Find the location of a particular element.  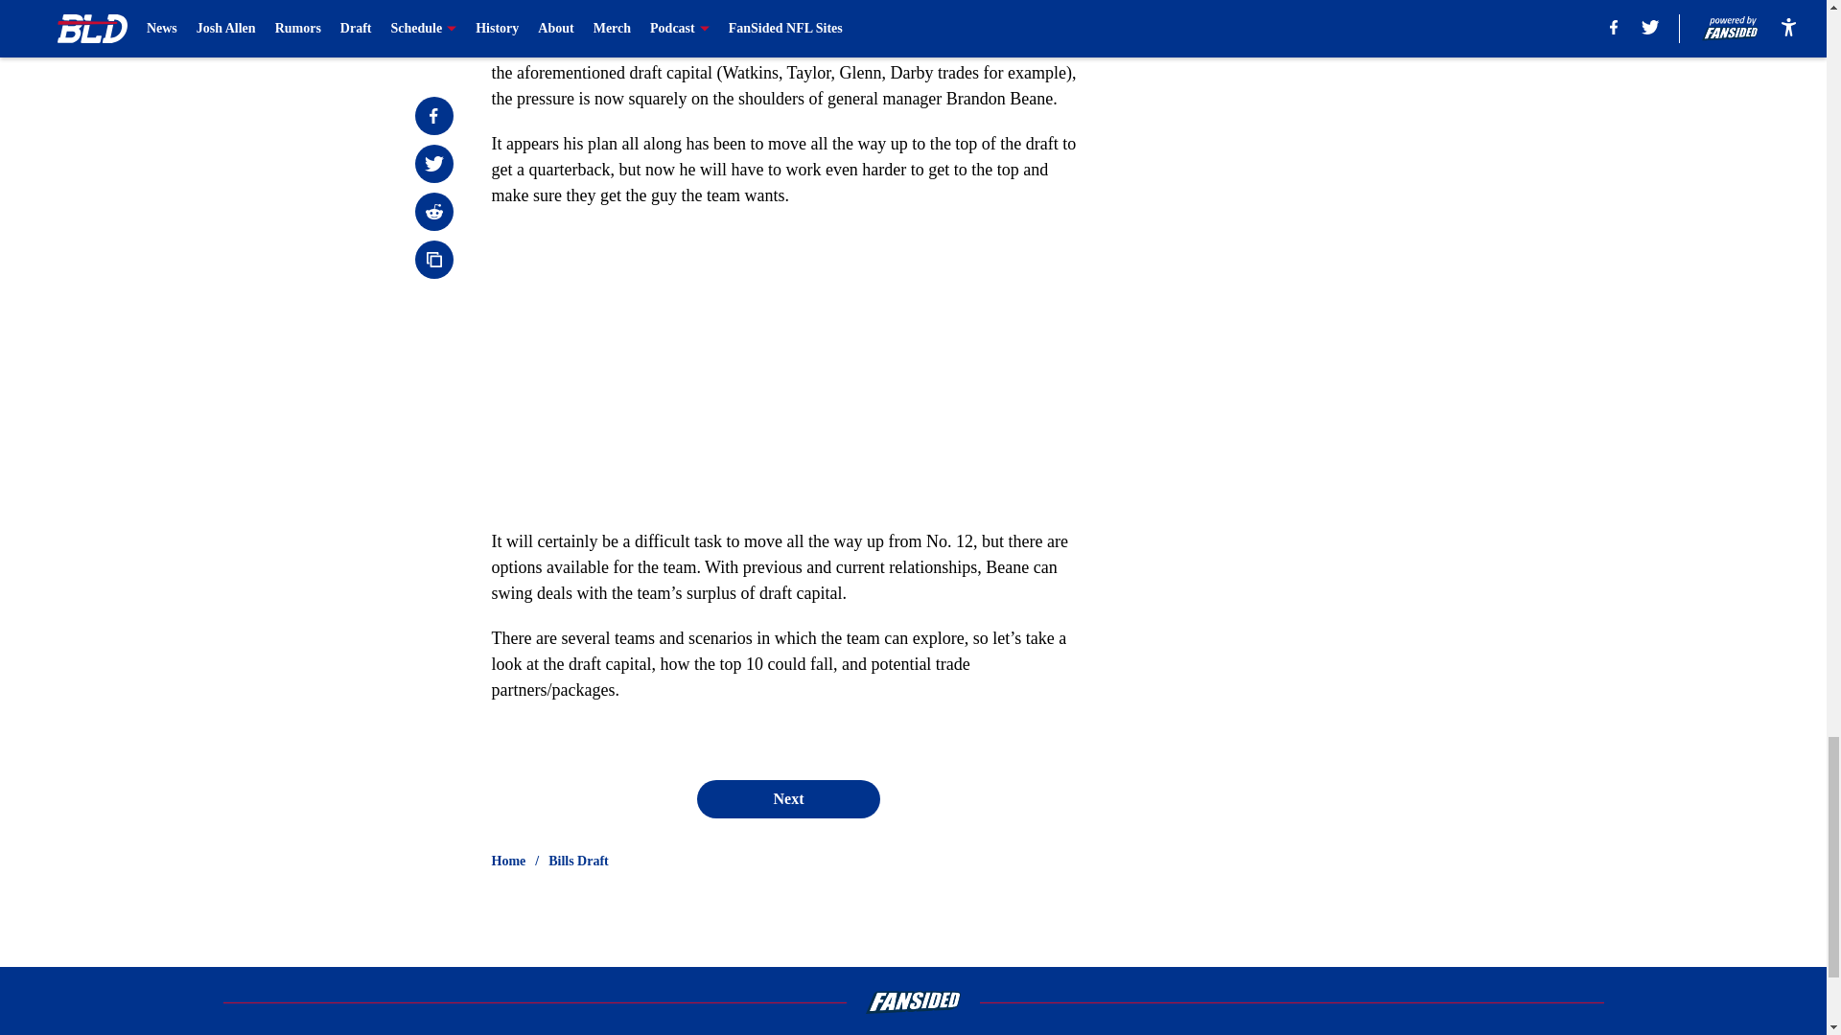

About is located at coordinates (473, 1033).